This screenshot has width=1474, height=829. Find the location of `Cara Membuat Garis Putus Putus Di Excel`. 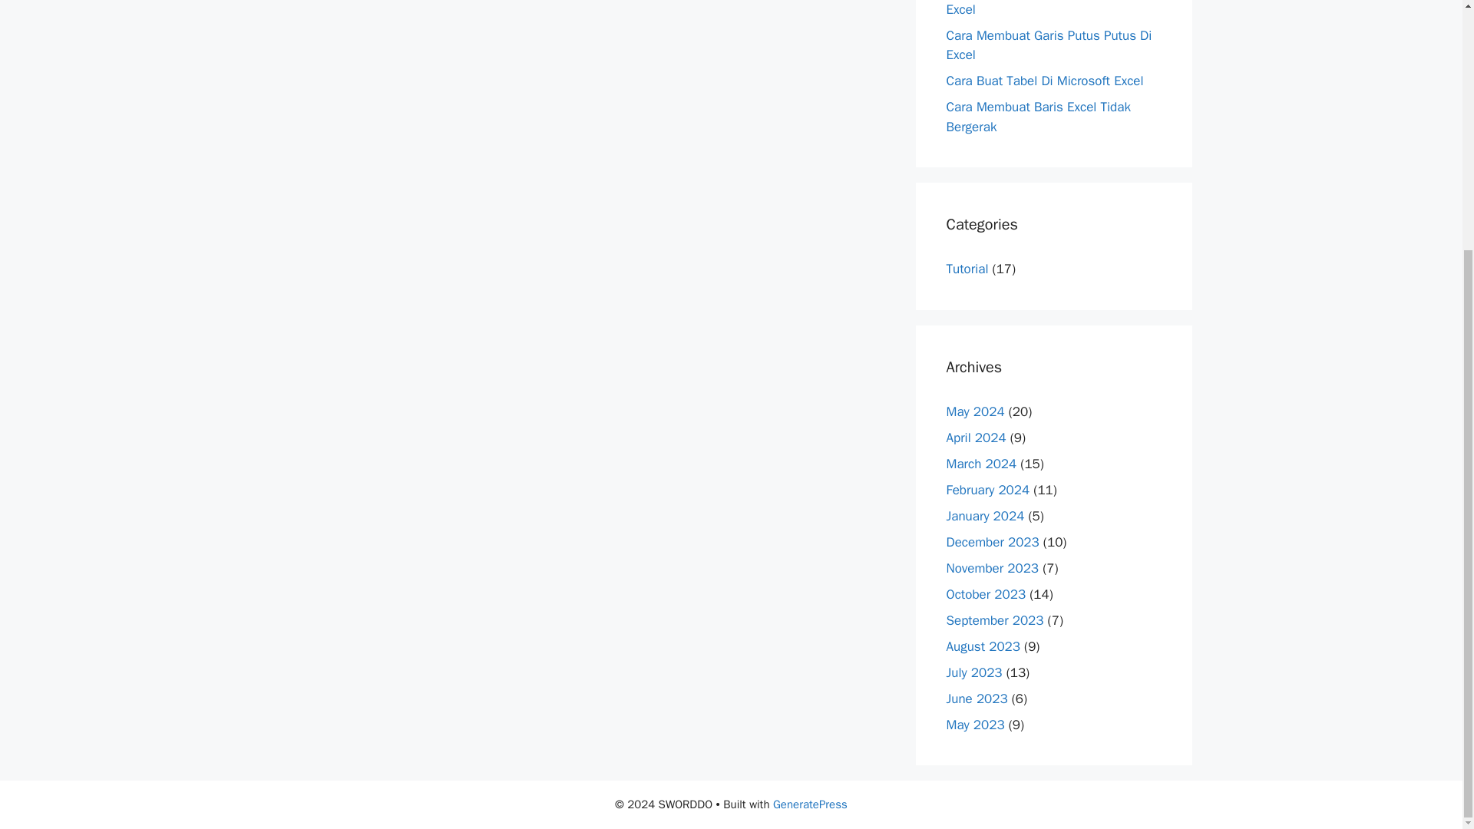

Cara Membuat Garis Putus Putus Di Excel is located at coordinates (1049, 45).